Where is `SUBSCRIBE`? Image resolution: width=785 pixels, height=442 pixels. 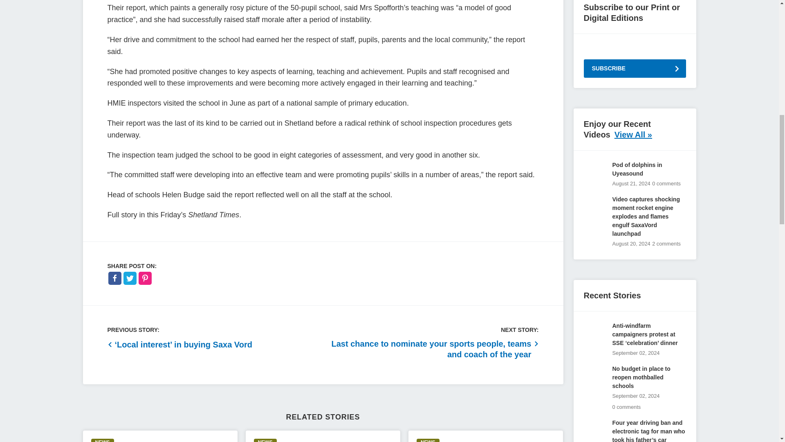 SUBSCRIBE is located at coordinates (635, 68).